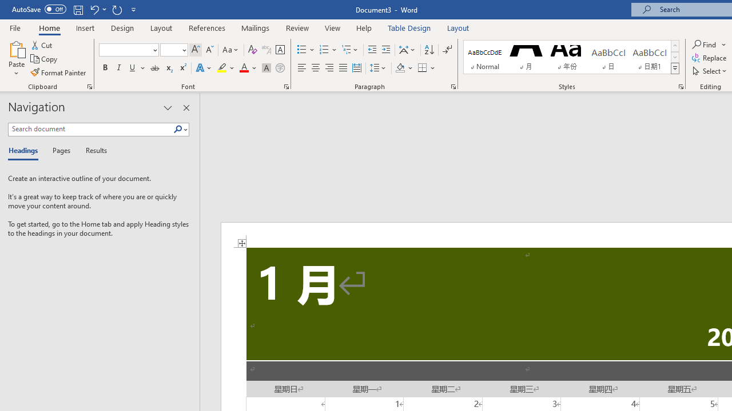  Describe the element at coordinates (244, 68) in the screenshot. I see `Font Color RGB(255, 0, 0)` at that location.